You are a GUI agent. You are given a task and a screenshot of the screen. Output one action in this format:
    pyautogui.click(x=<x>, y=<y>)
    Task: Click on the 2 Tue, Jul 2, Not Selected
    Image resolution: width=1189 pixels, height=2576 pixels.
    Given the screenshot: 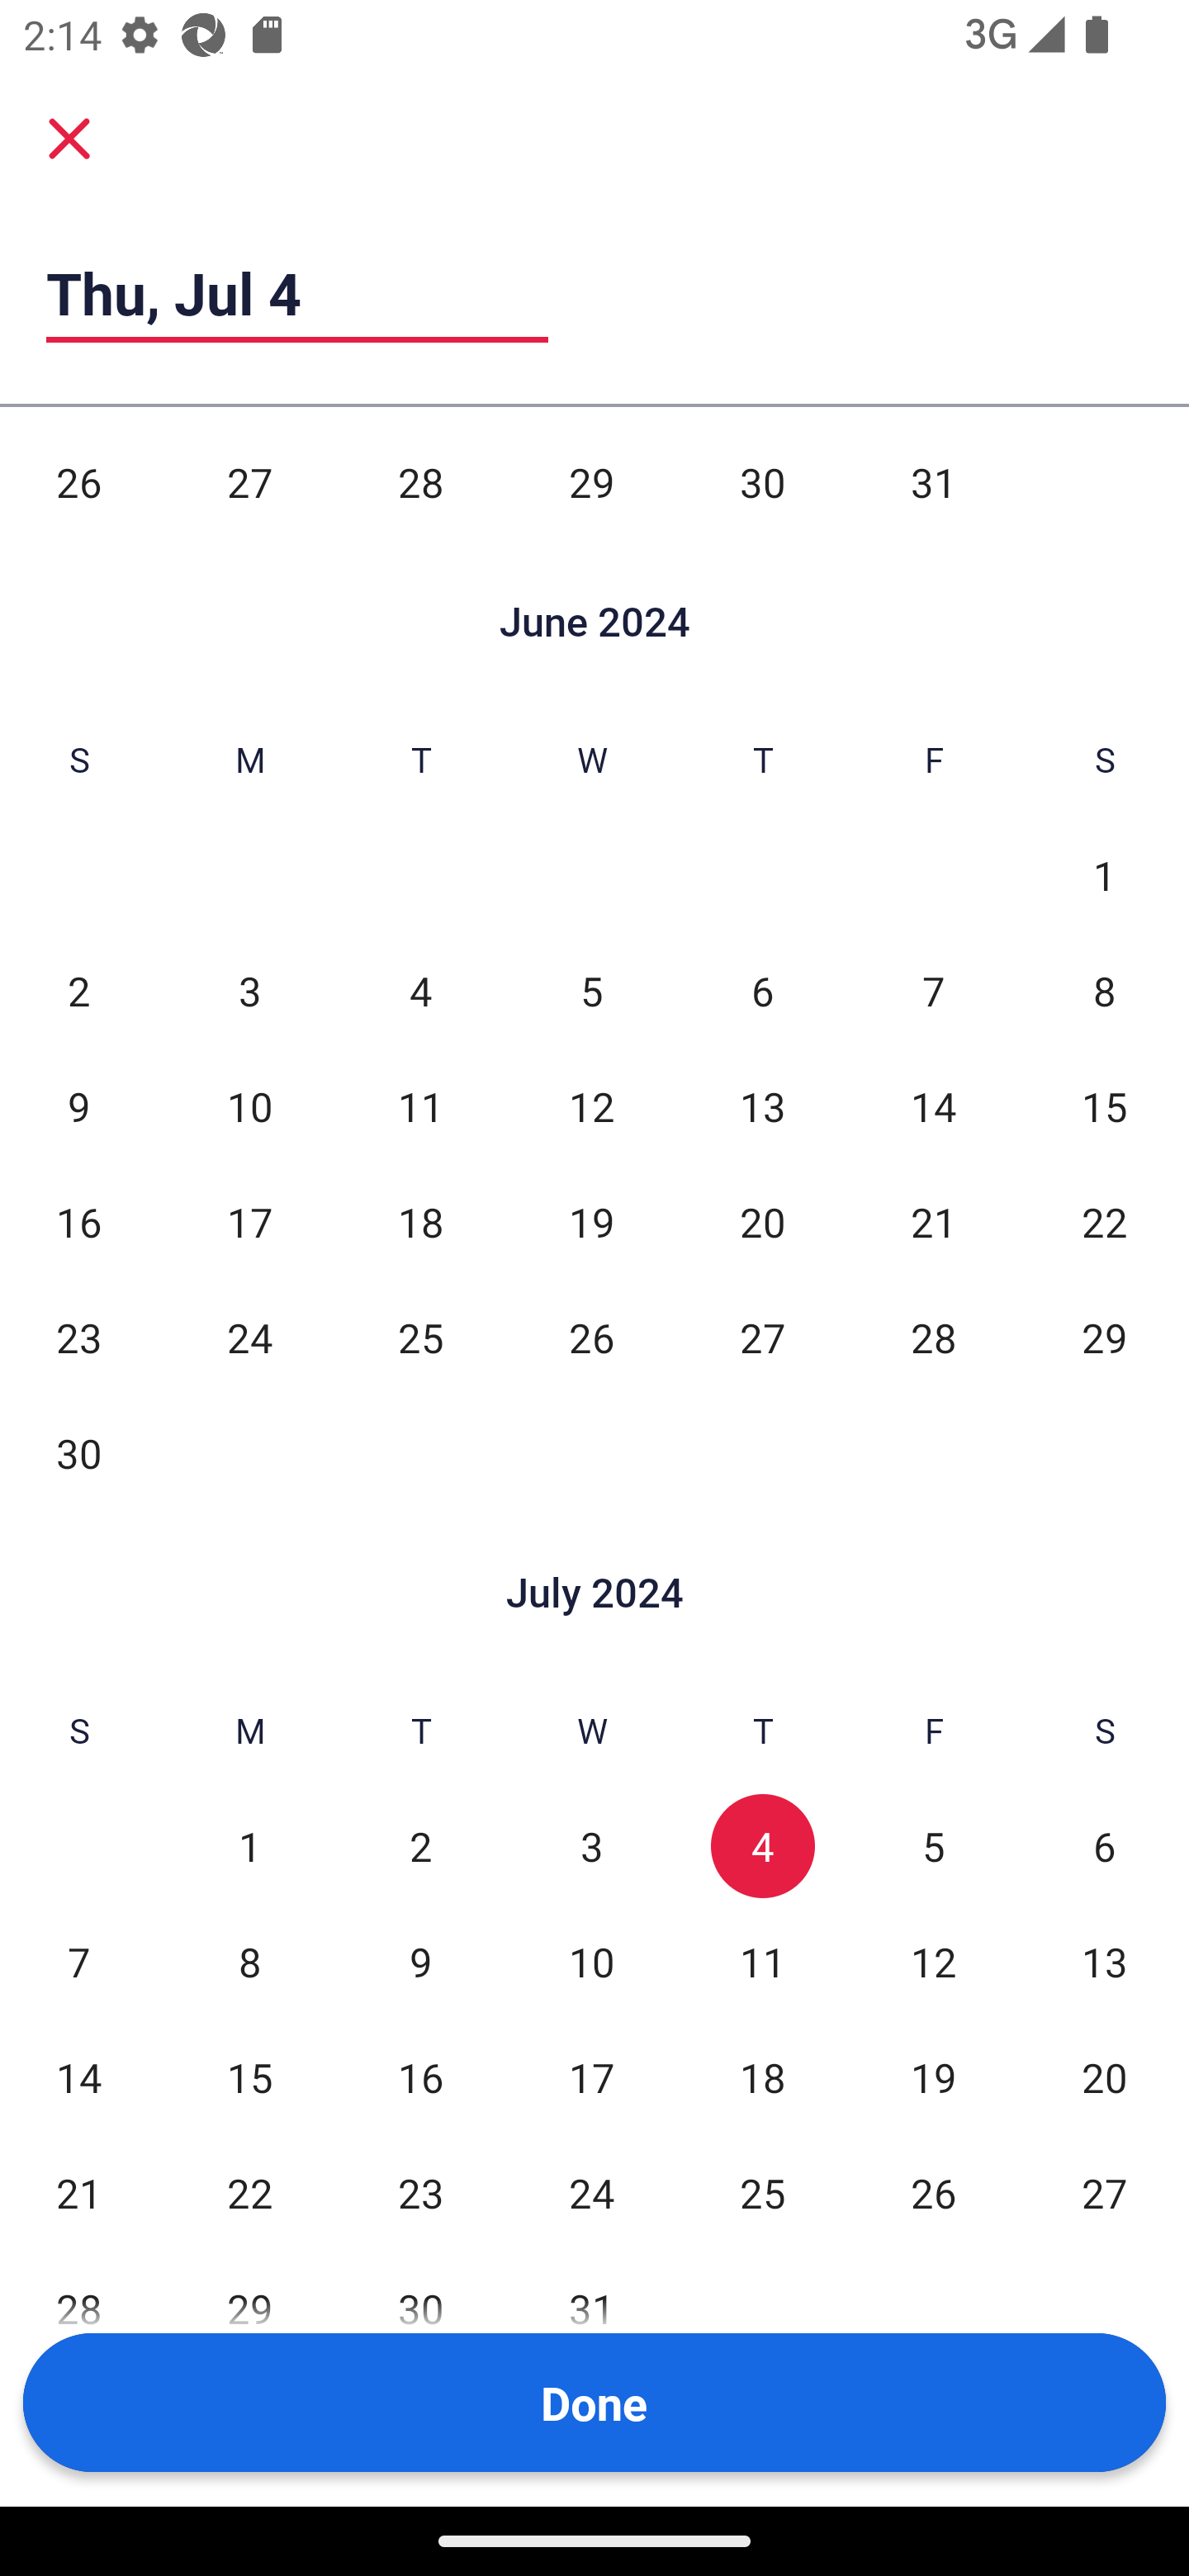 What is the action you would take?
    pyautogui.click(x=421, y=1845)
    